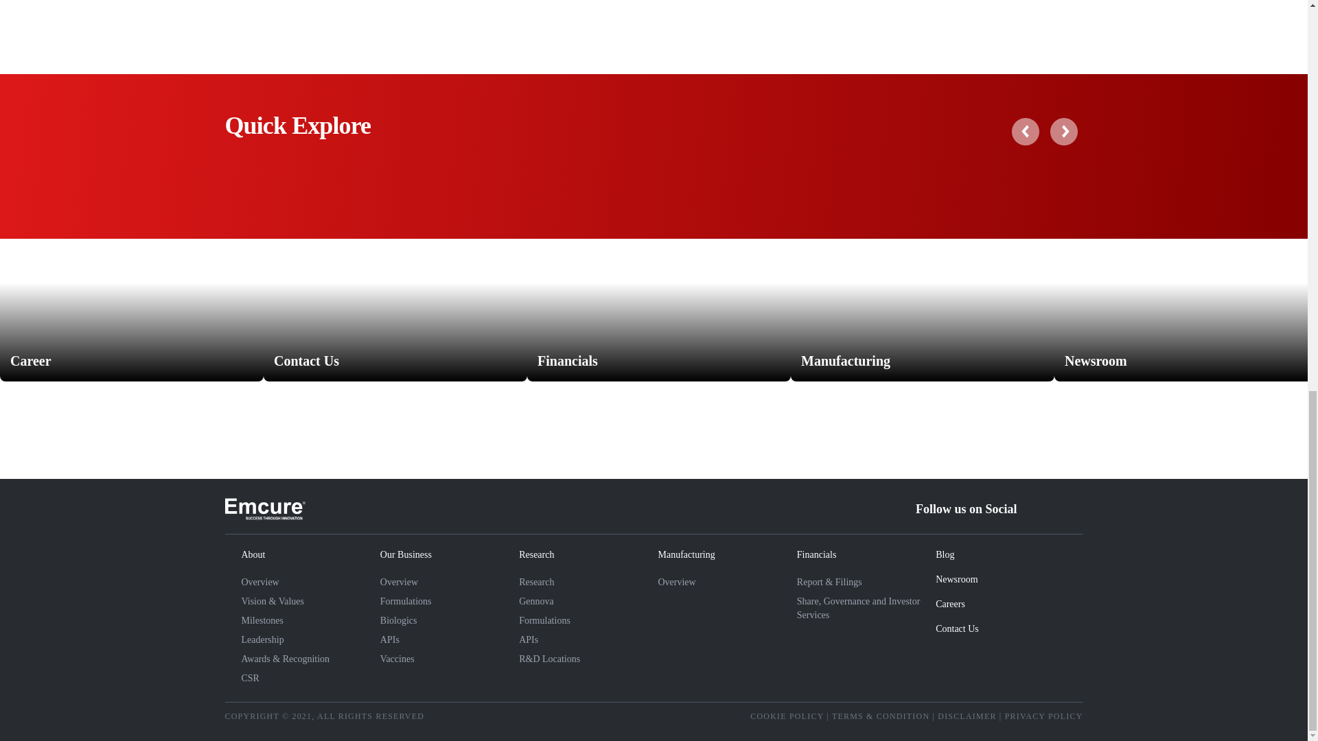  Describe the element at coordinates (659, 283) in the screenshot. I see `Financials` at that location.